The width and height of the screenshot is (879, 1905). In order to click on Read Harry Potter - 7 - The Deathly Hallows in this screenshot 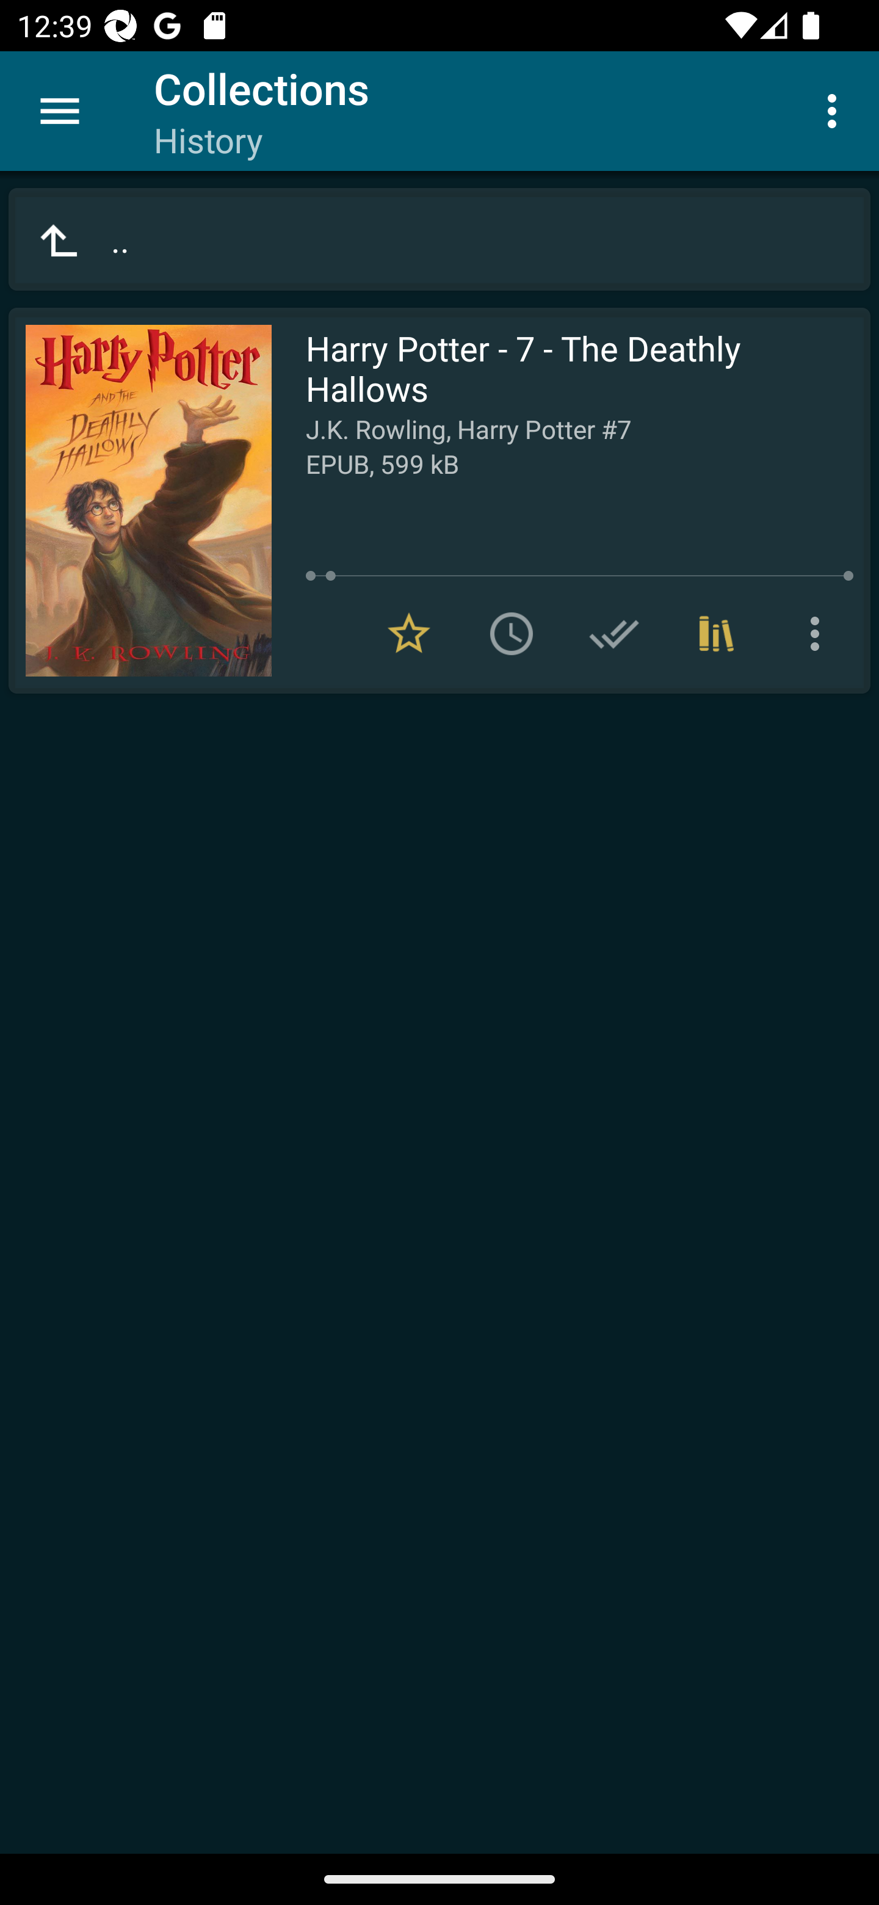, I will do `click(140, 501)`.